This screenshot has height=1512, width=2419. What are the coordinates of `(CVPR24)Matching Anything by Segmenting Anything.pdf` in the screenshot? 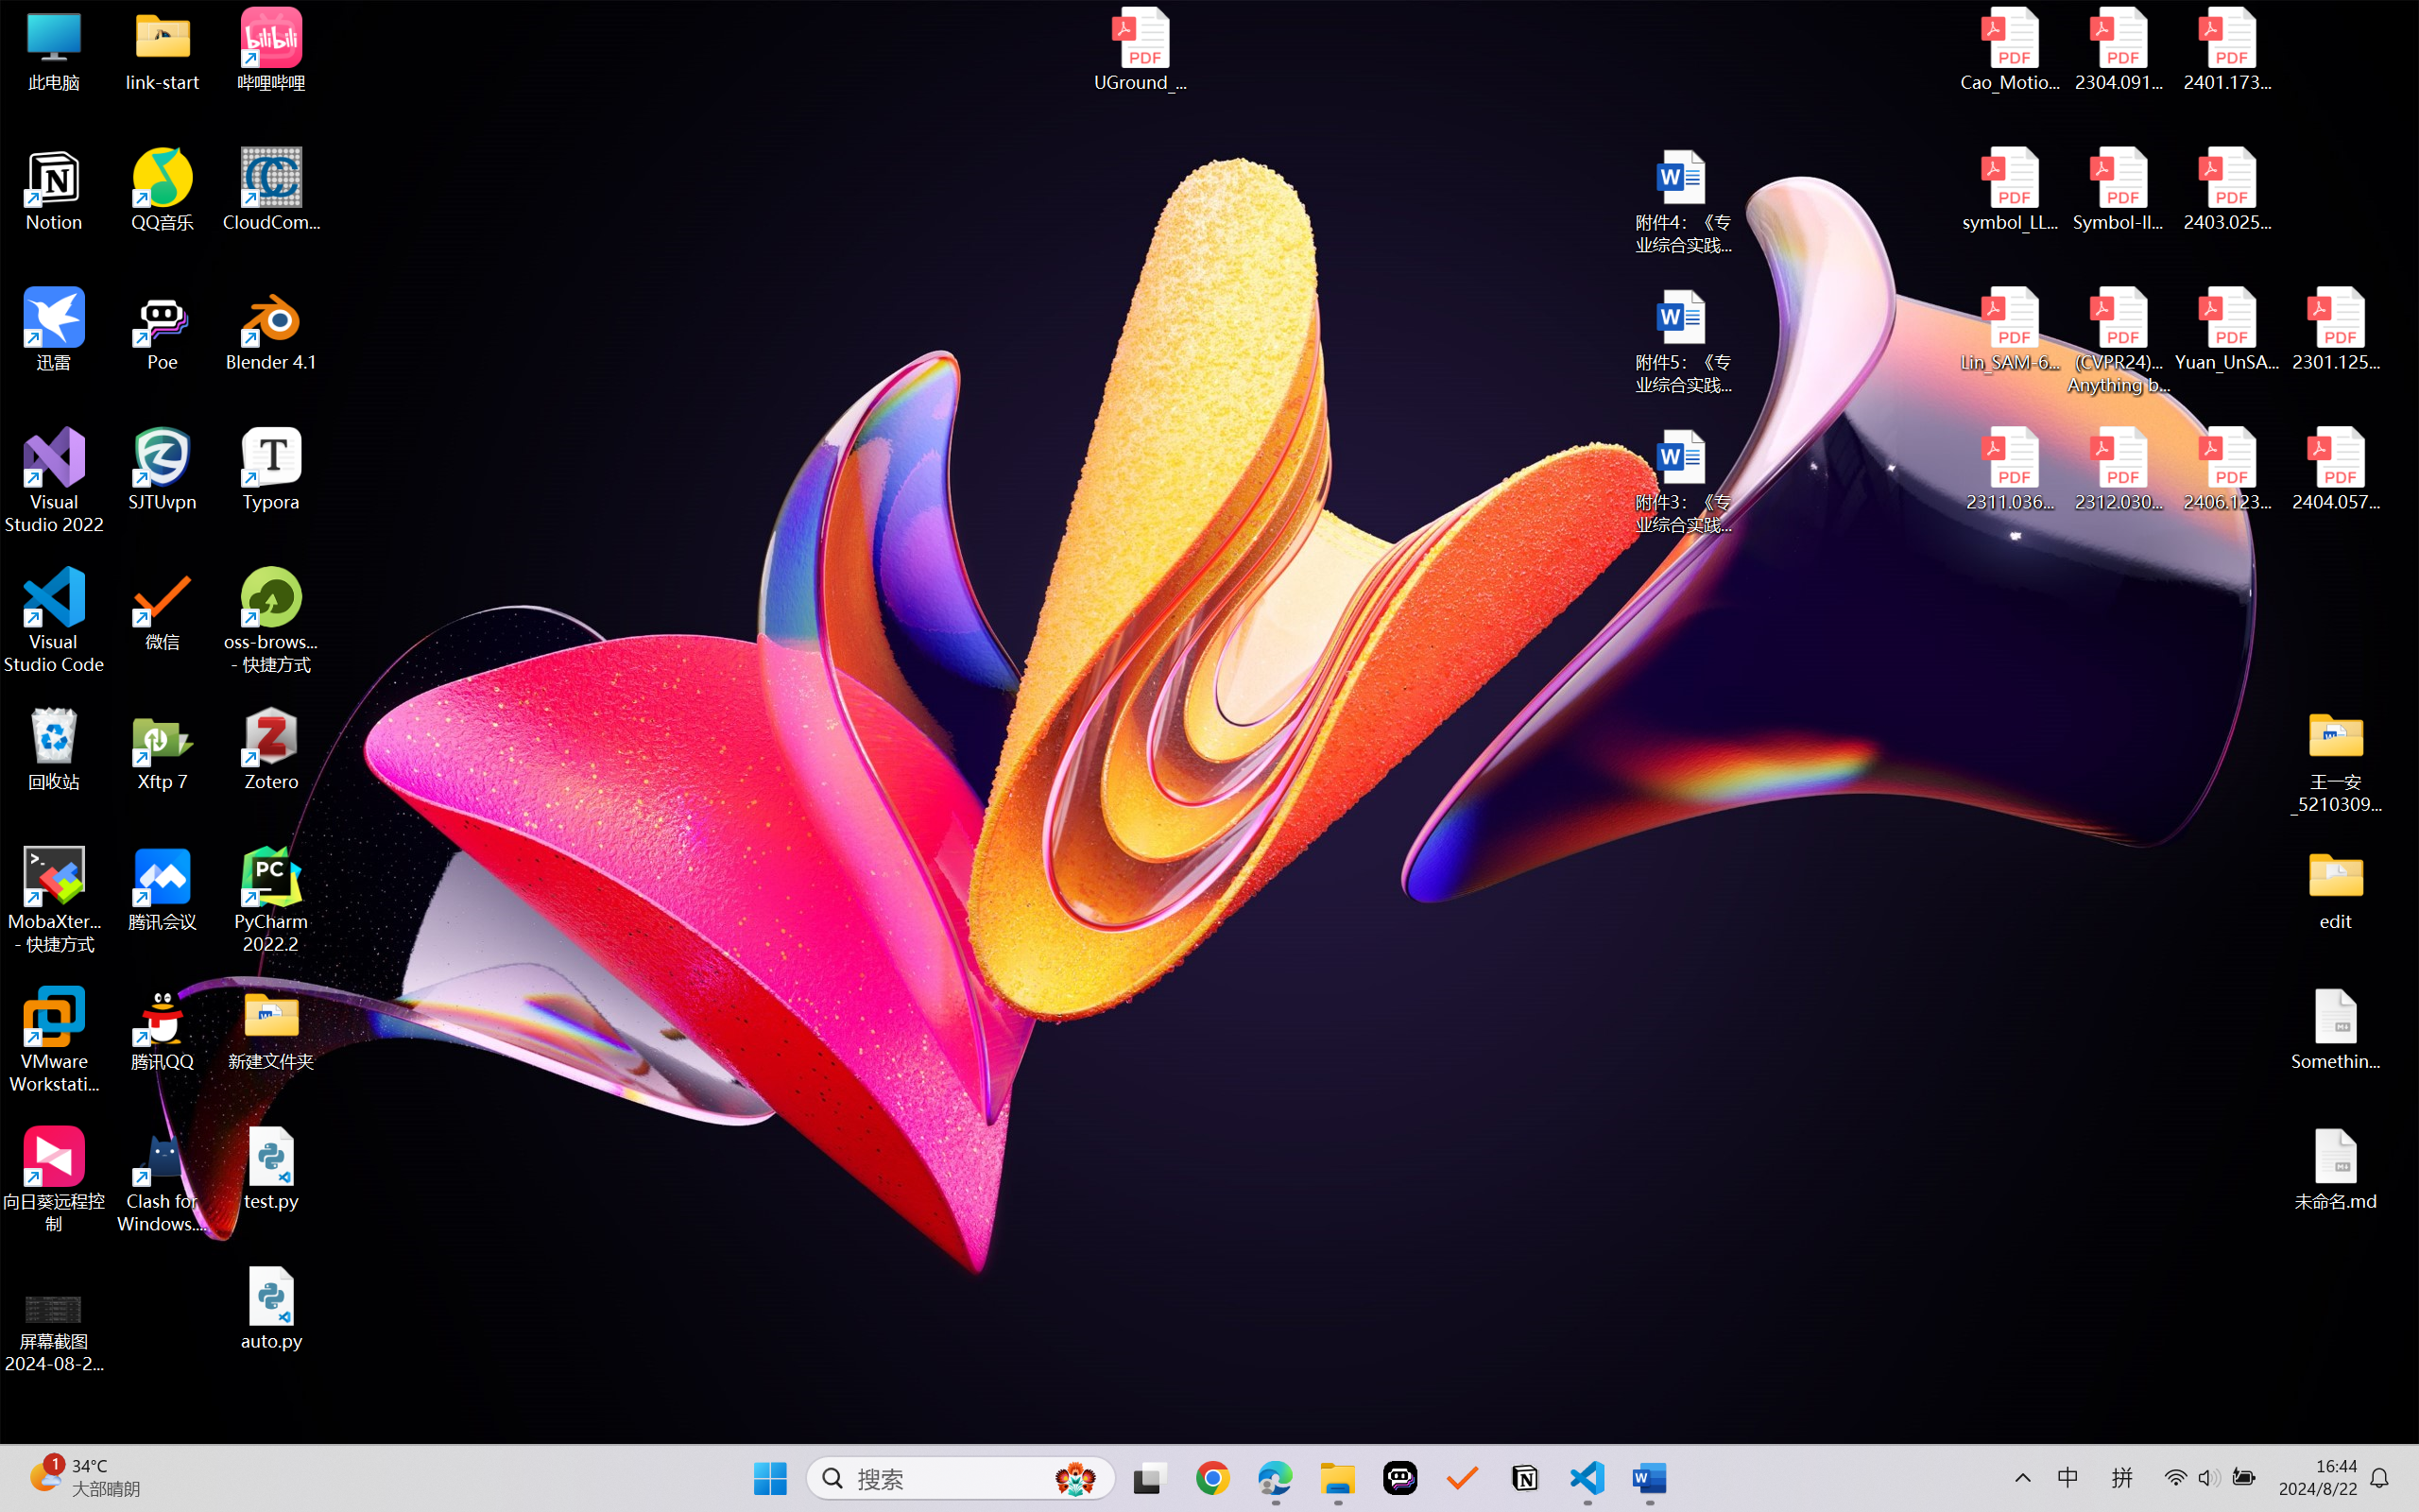 It's located at (2119, 340).